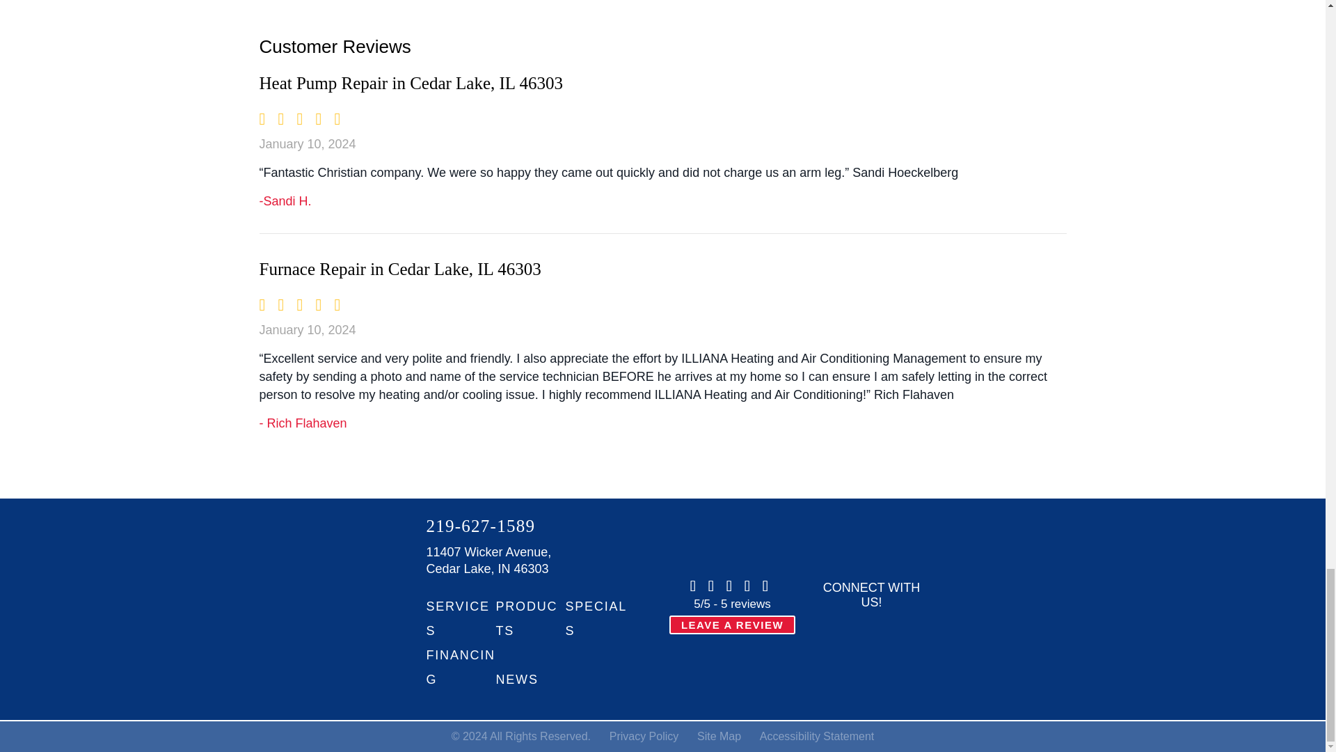 The height and width of the screenshot is (752, 1336). What do you see at coordinates (328, 609) in the screenshot?
I see `logo stacked-outlined` at bounding box center [328, 609].